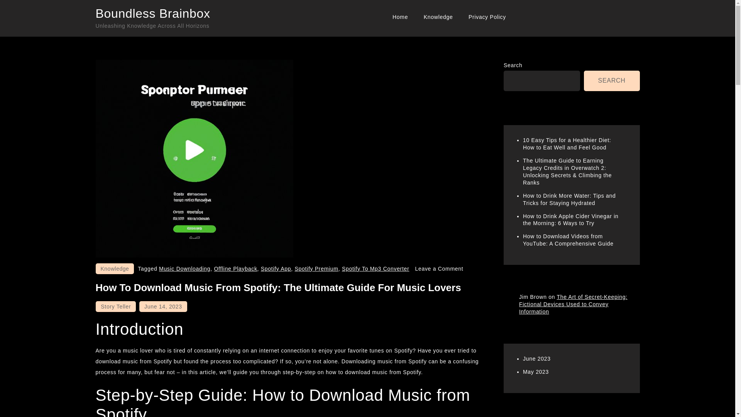 This screenshot has width=741, height=417. I want to click on June 2023, so click(536, 359).